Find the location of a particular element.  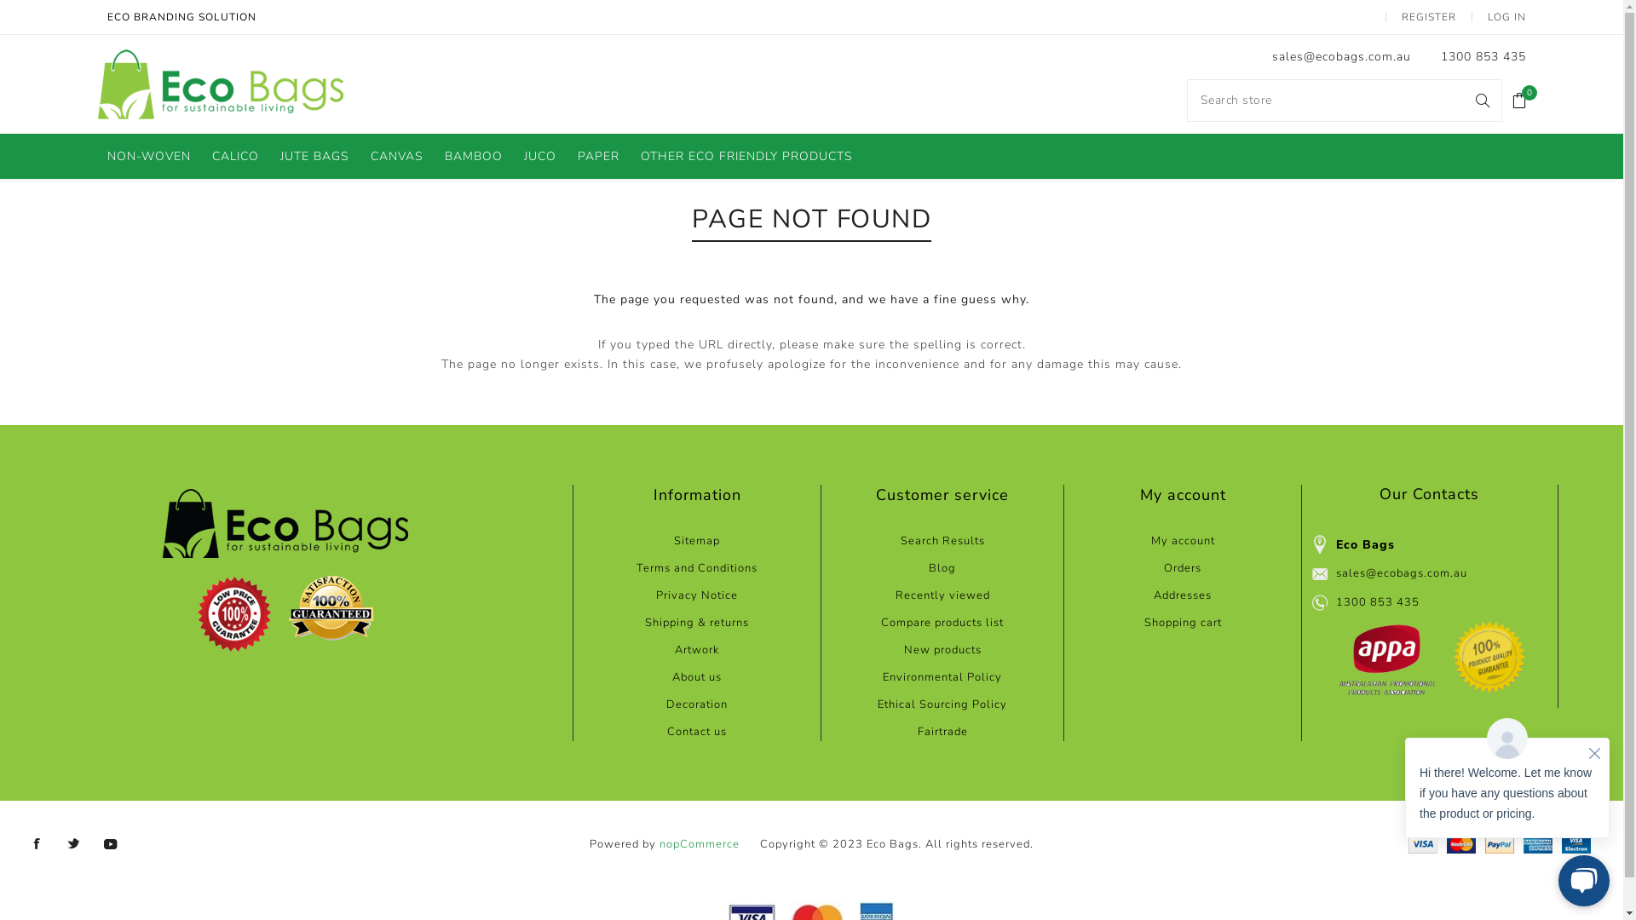

Shipping & returns is located at coordinates (697, 623).